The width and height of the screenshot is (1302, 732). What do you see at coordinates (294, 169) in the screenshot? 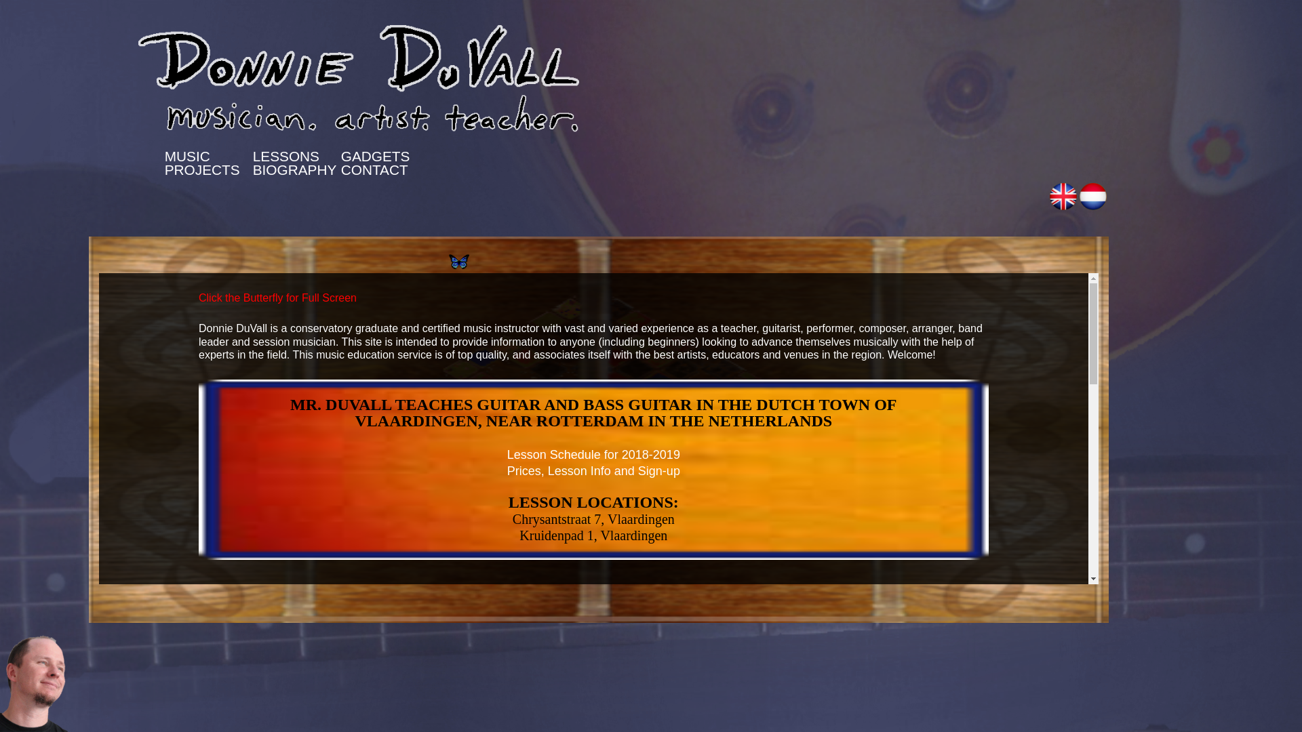
I see `BIOGRAPHY` at bounding box center [294, 169].